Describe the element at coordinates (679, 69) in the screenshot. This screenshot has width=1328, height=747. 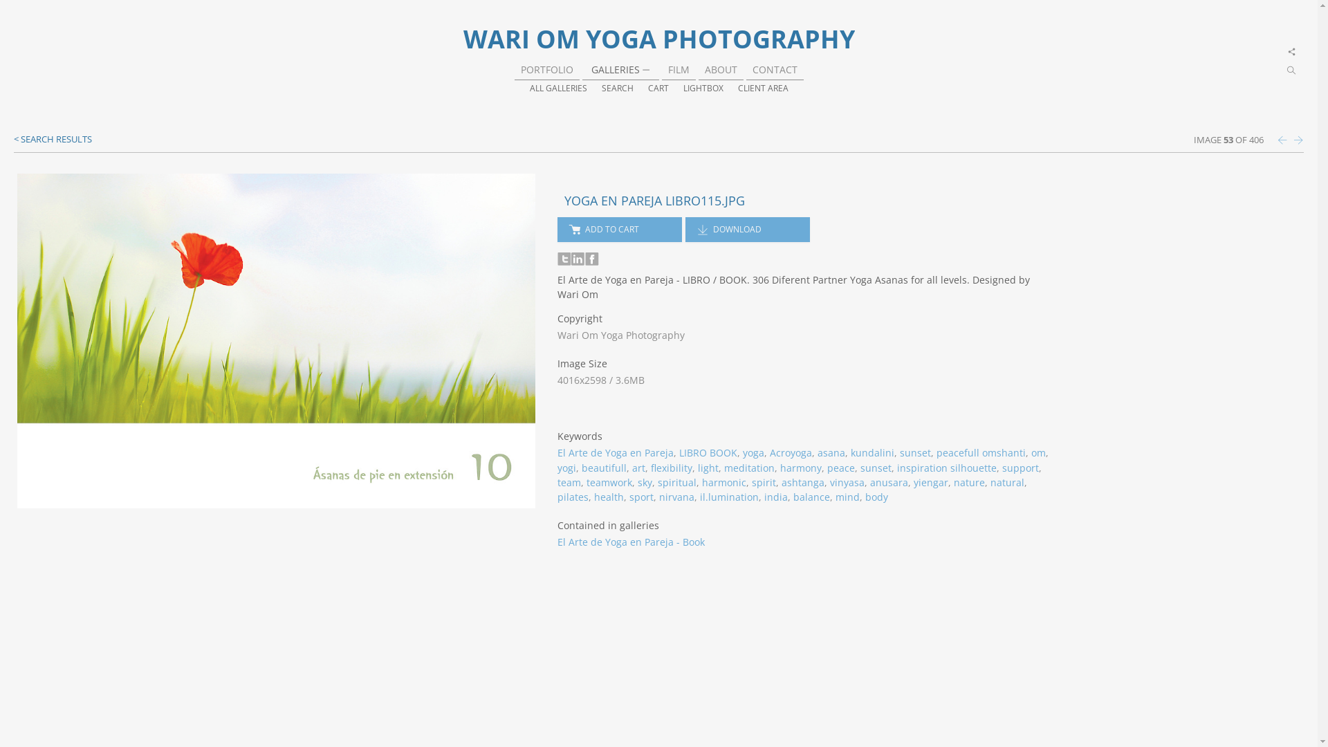
I see `FILM` at that location.